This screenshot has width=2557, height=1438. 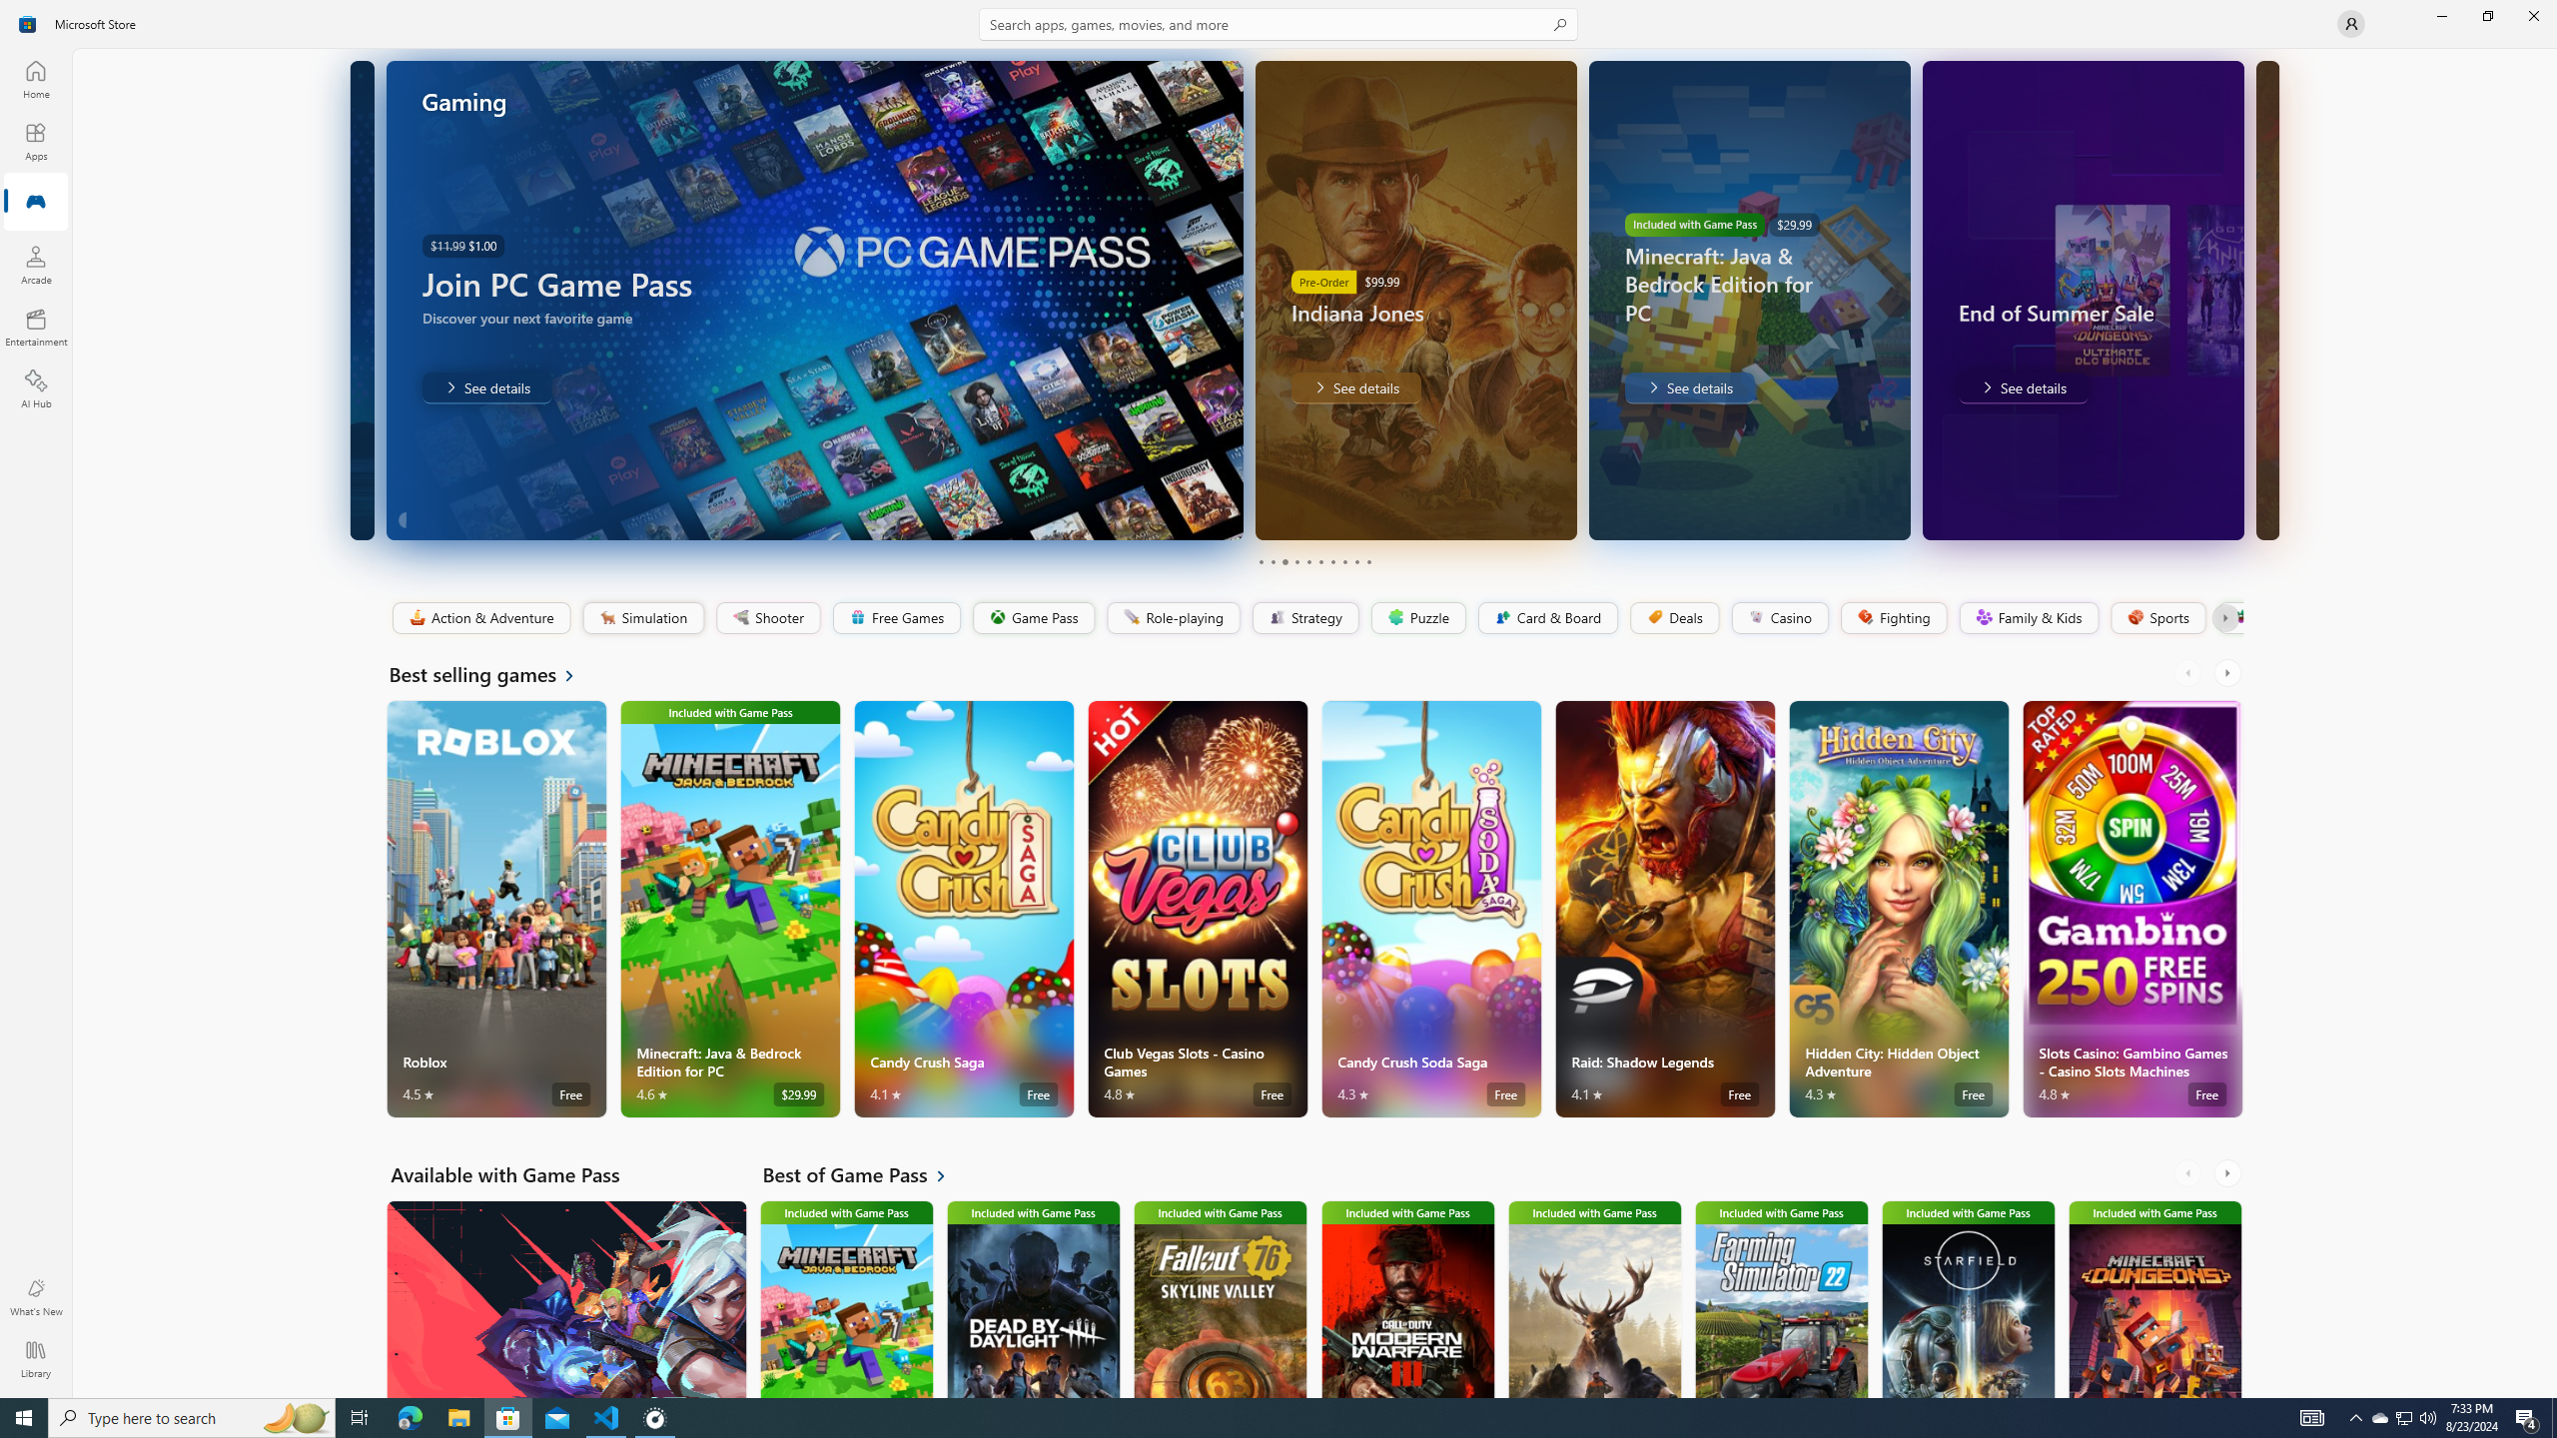 What do you see at coordinates (1320, 561) in the screenshot?
I see `Page 6` at bounding box center [1320, 561].